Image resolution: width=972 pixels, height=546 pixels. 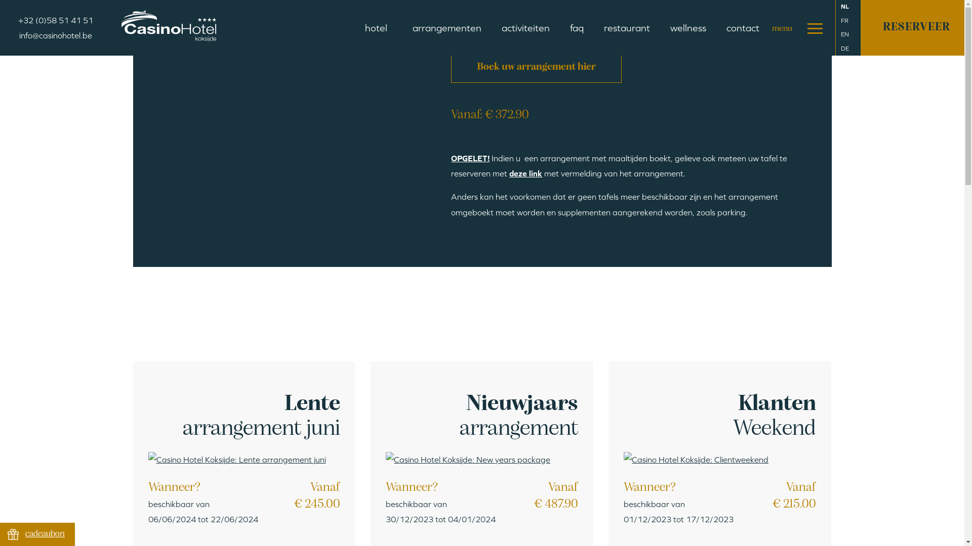 What do you see at coordinates (447, 28) in the screenshot?
I see `arrangementen` at bounding box center [447, 28].